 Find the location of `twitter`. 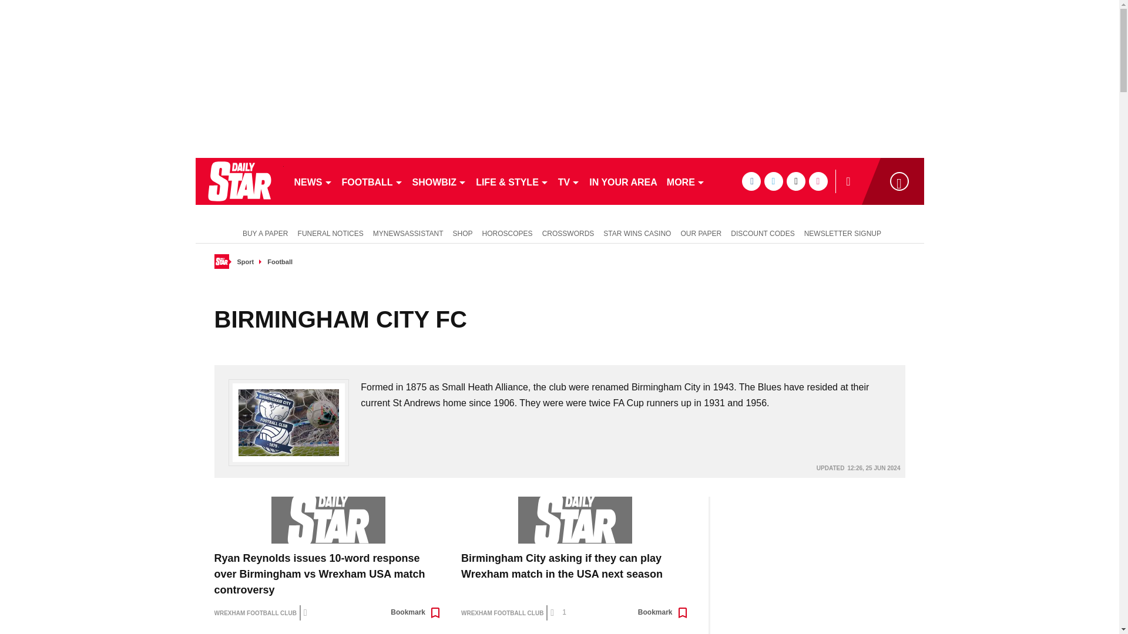

twitter is located at coordinates (773, 181).